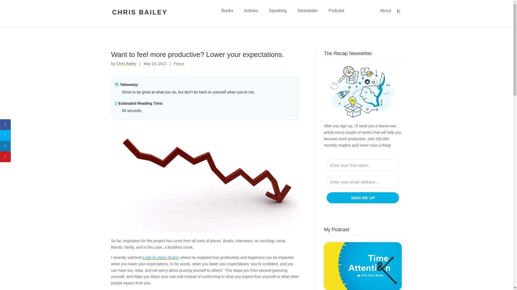  What do you see at coordinates (160, 257) in the screenshot?
I see `a talk by Ajahn Brahm` at bounding box center [160, 257].